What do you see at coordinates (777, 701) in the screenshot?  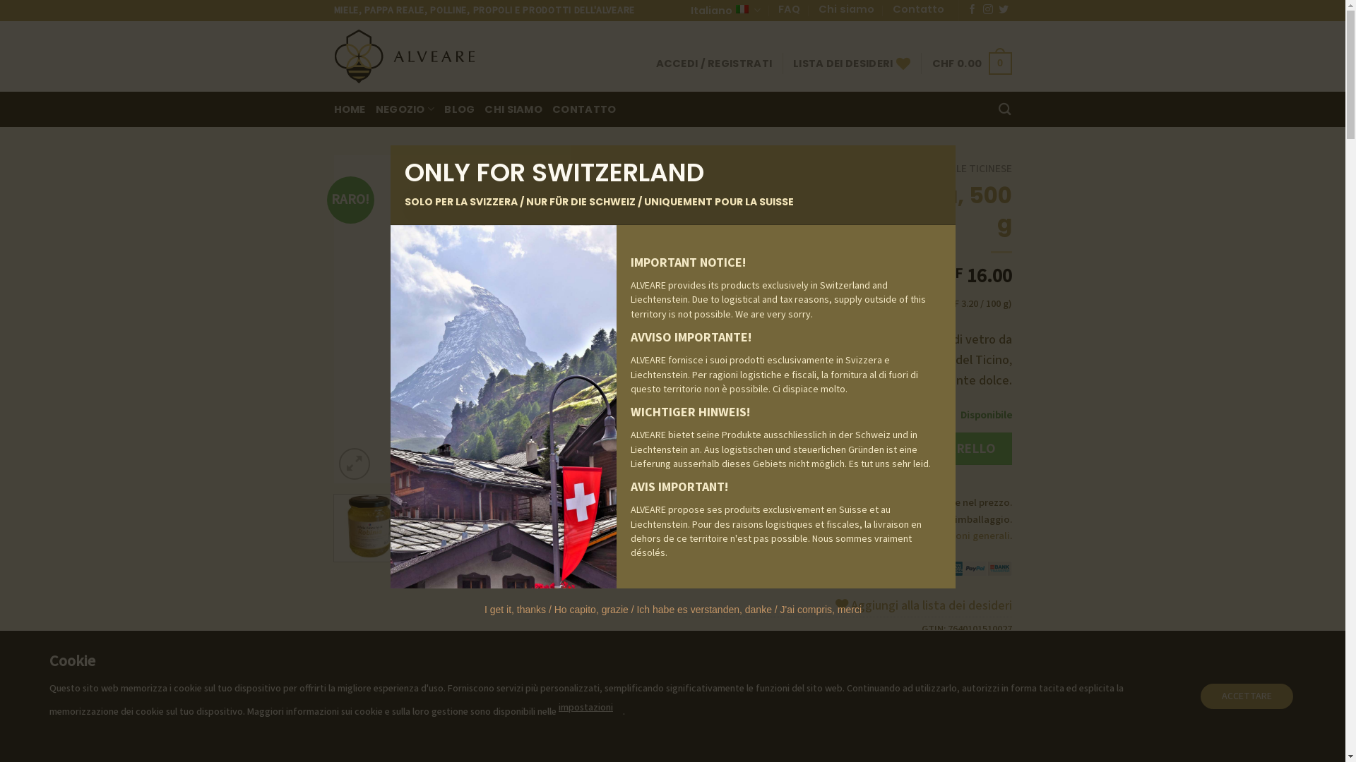 I see `Miele` at bounding box center [777, 701].